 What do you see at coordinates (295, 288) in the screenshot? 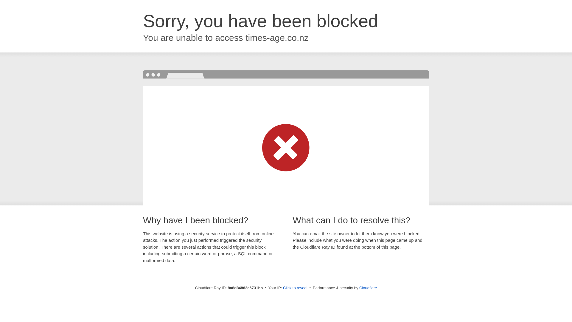
I see `Click to reveal` at bounding box center [295, 288].